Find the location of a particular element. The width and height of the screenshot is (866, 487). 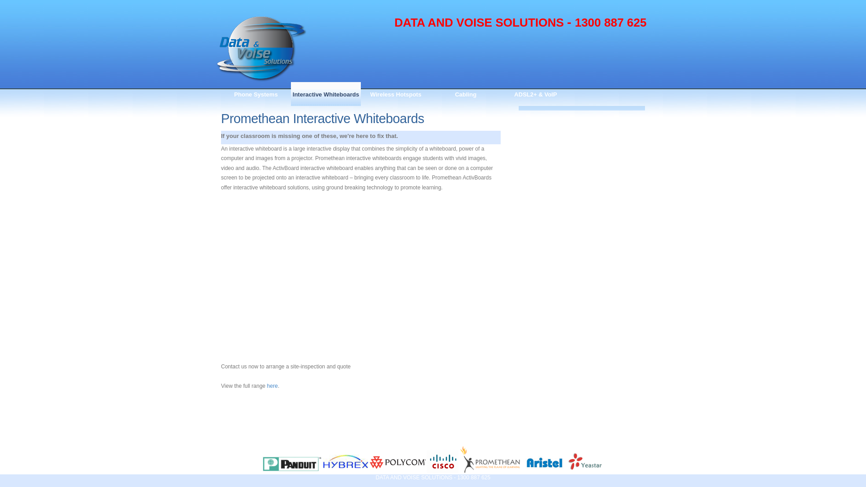

Phone Systems is located at coordinates (256, 94).